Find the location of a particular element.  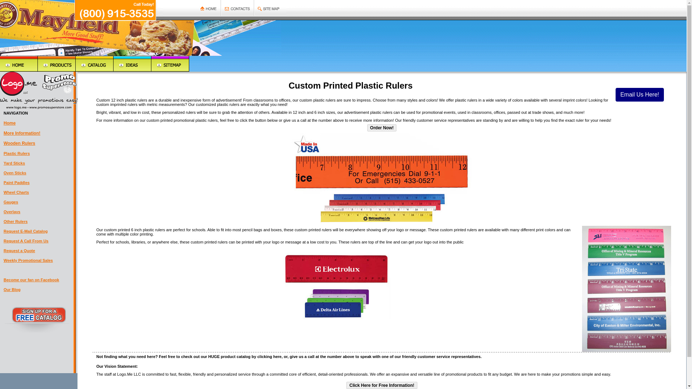

Plastic Rulers is located at coordinates (17, 153).